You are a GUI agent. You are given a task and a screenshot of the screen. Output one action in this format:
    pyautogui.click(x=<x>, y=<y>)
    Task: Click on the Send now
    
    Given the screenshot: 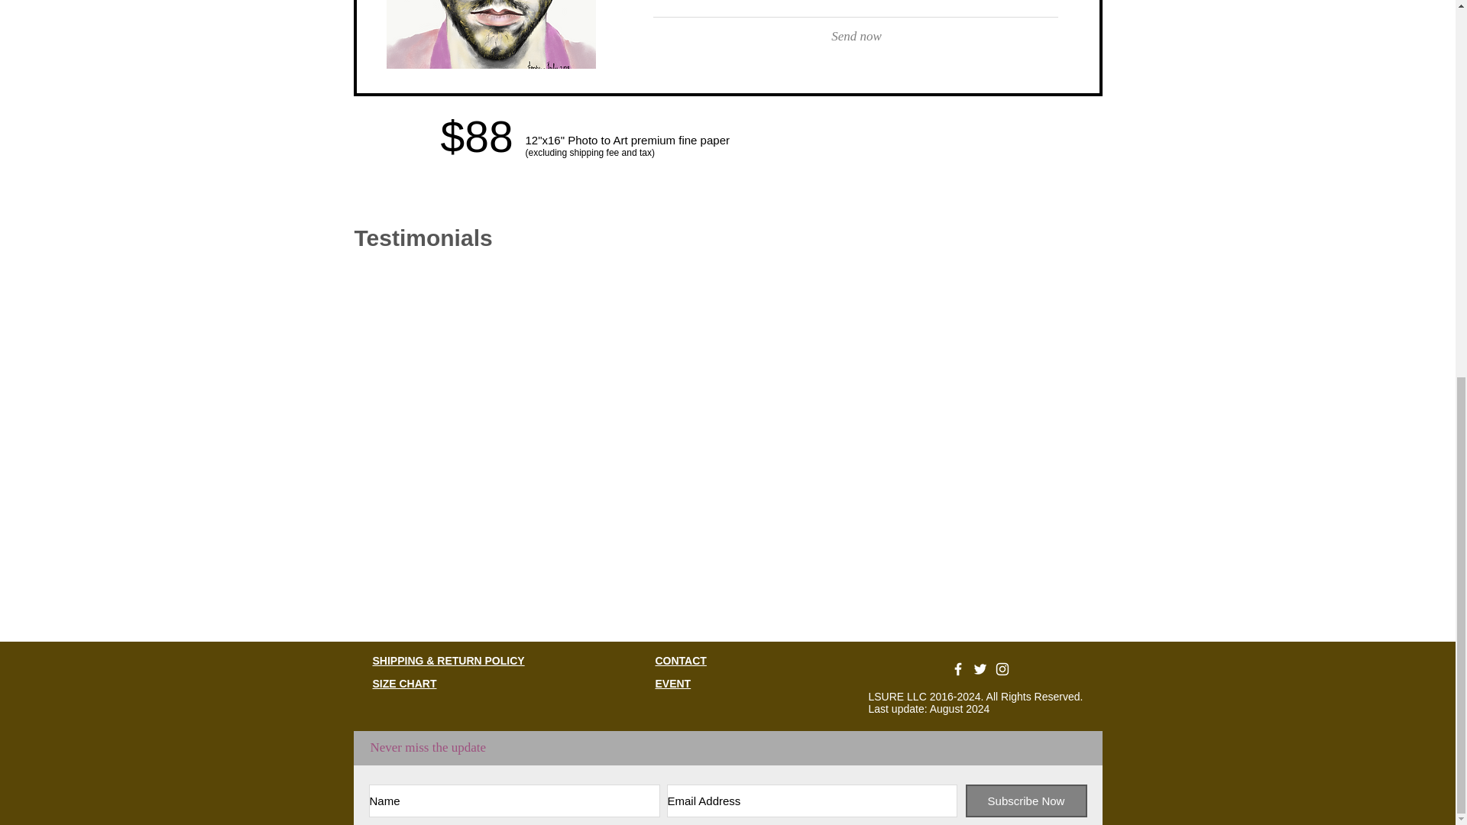 What is the action you would take?
    pyautogui.click(x=857, y=36)
    